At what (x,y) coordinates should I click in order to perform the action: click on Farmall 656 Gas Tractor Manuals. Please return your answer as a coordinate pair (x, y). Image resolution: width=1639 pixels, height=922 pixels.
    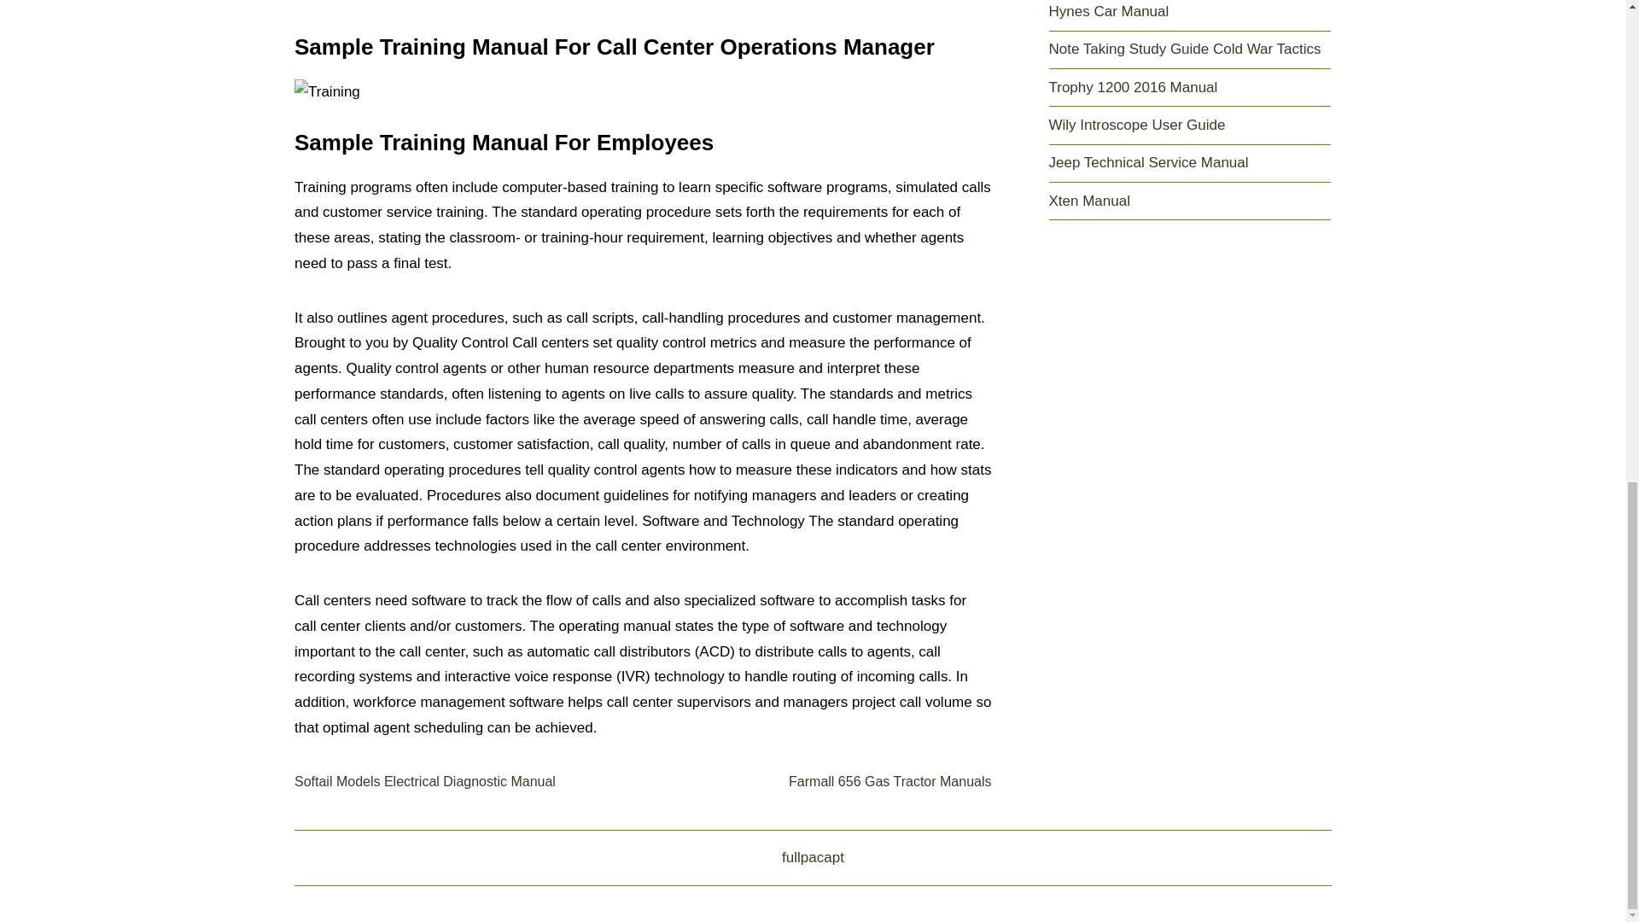
    Looking at the image, I should click on (889, 782).